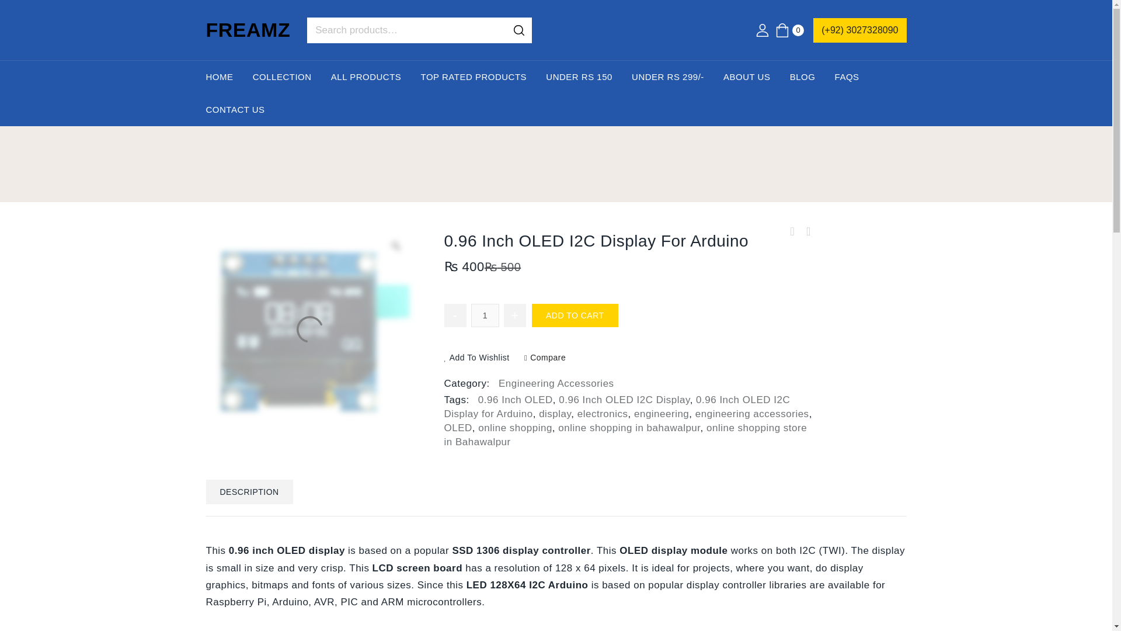  I want to click on 0.96 Inch OLED, so click(515, 400).